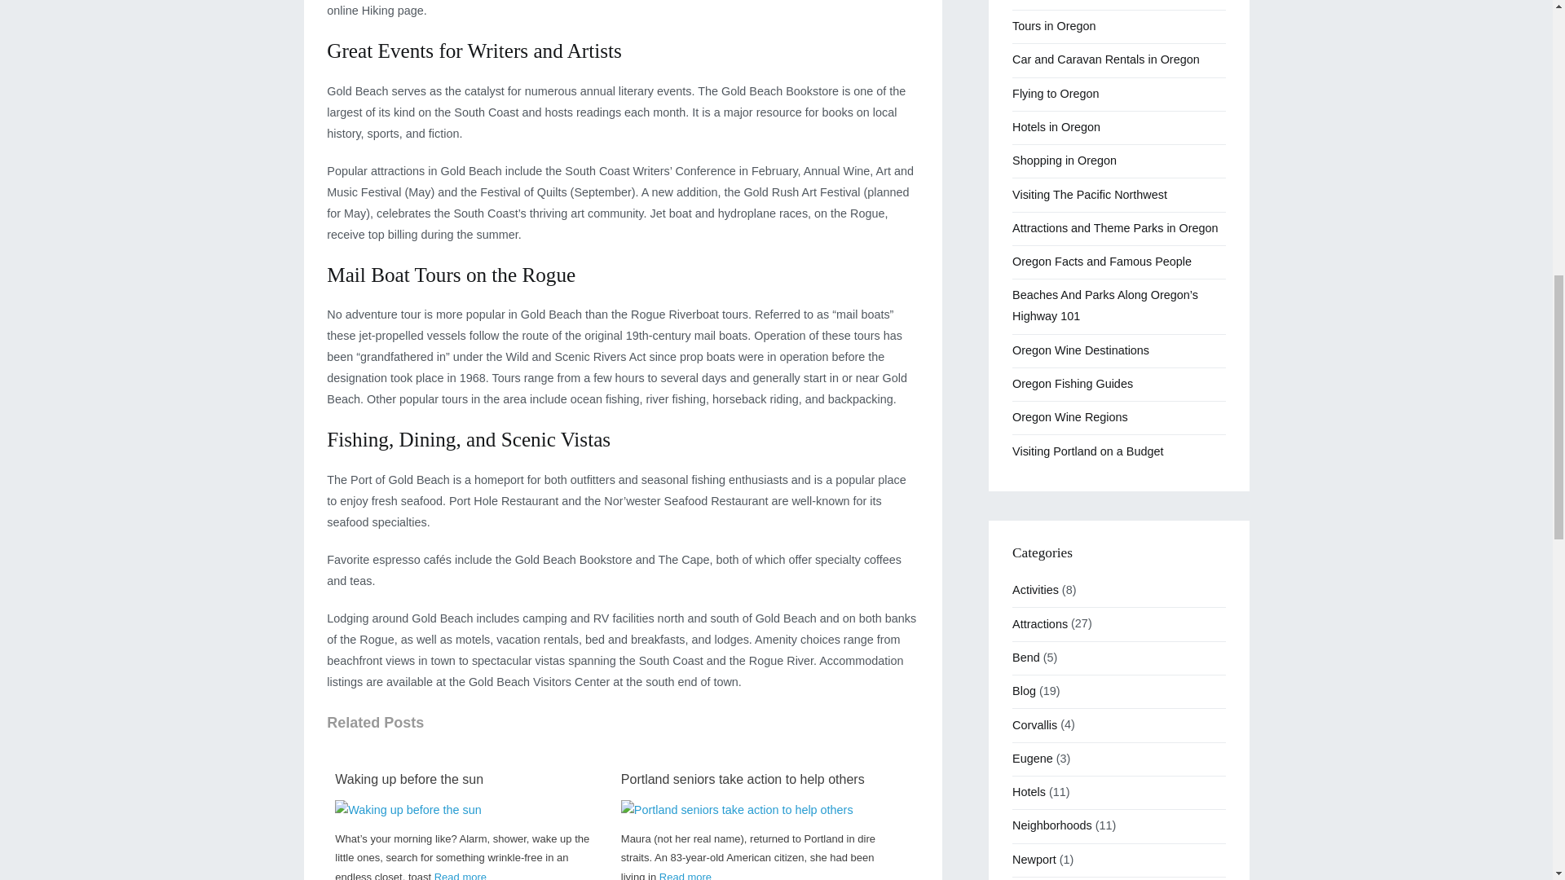 The image size is (1565, 880). What do you see at coordinates (754, 780) in the screenshot?
I see `Portland seniors take action to help others` at bounding box center [754, 780].